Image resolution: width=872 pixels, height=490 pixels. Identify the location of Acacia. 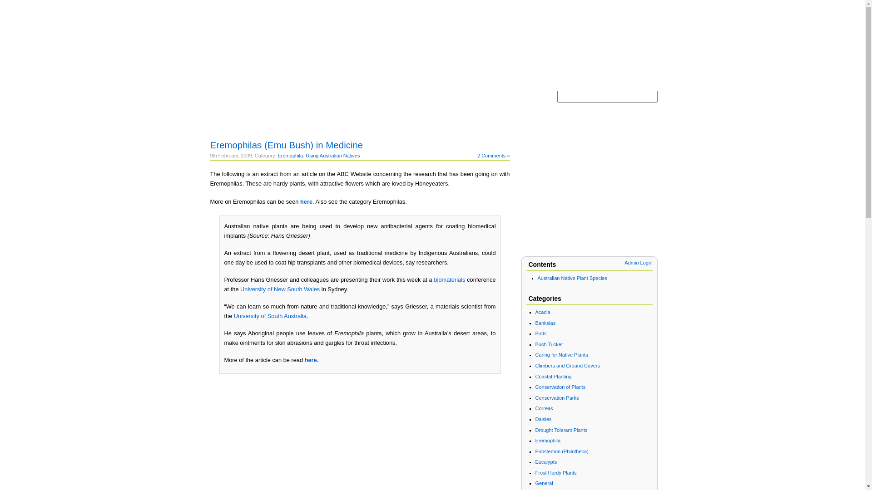
(542, 312).